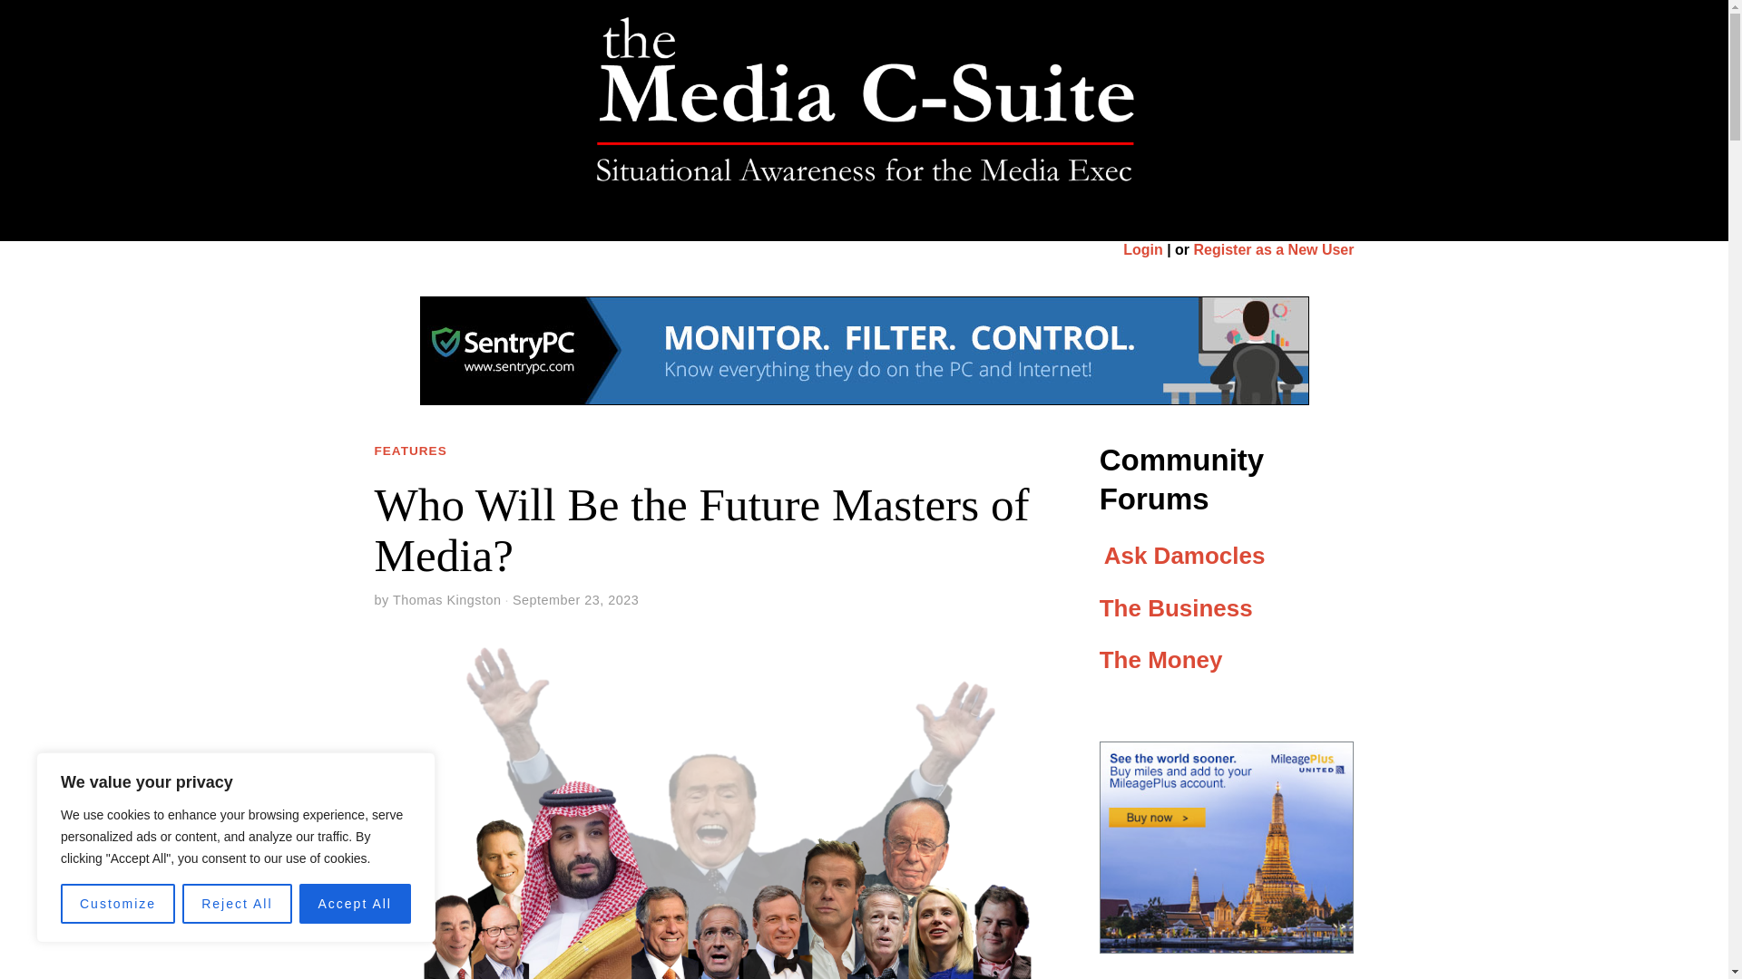  What do you see at coordinates (1346, 102) in the screenshot?
I see `LinkedIn` at bounding box center [1346, 102].